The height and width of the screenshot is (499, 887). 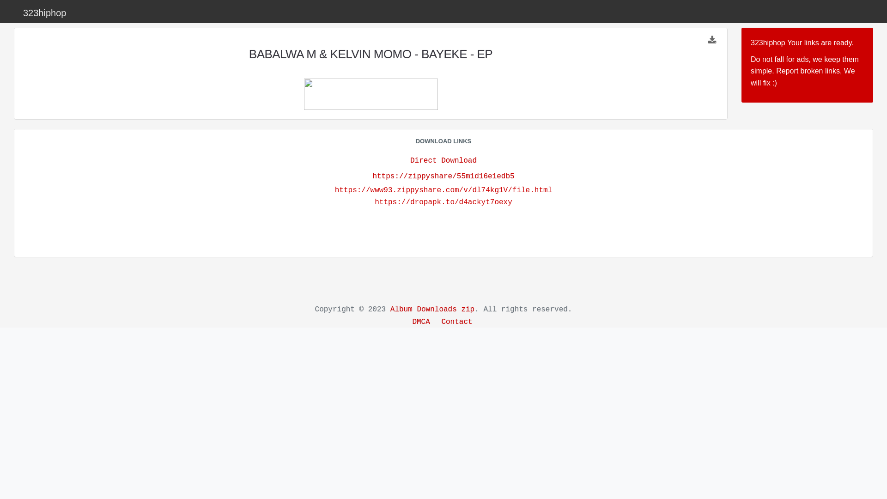 I want to click on https://www93.zippyshare.com/v/dl74kg1V/file.html, so click(x=443, y=190).